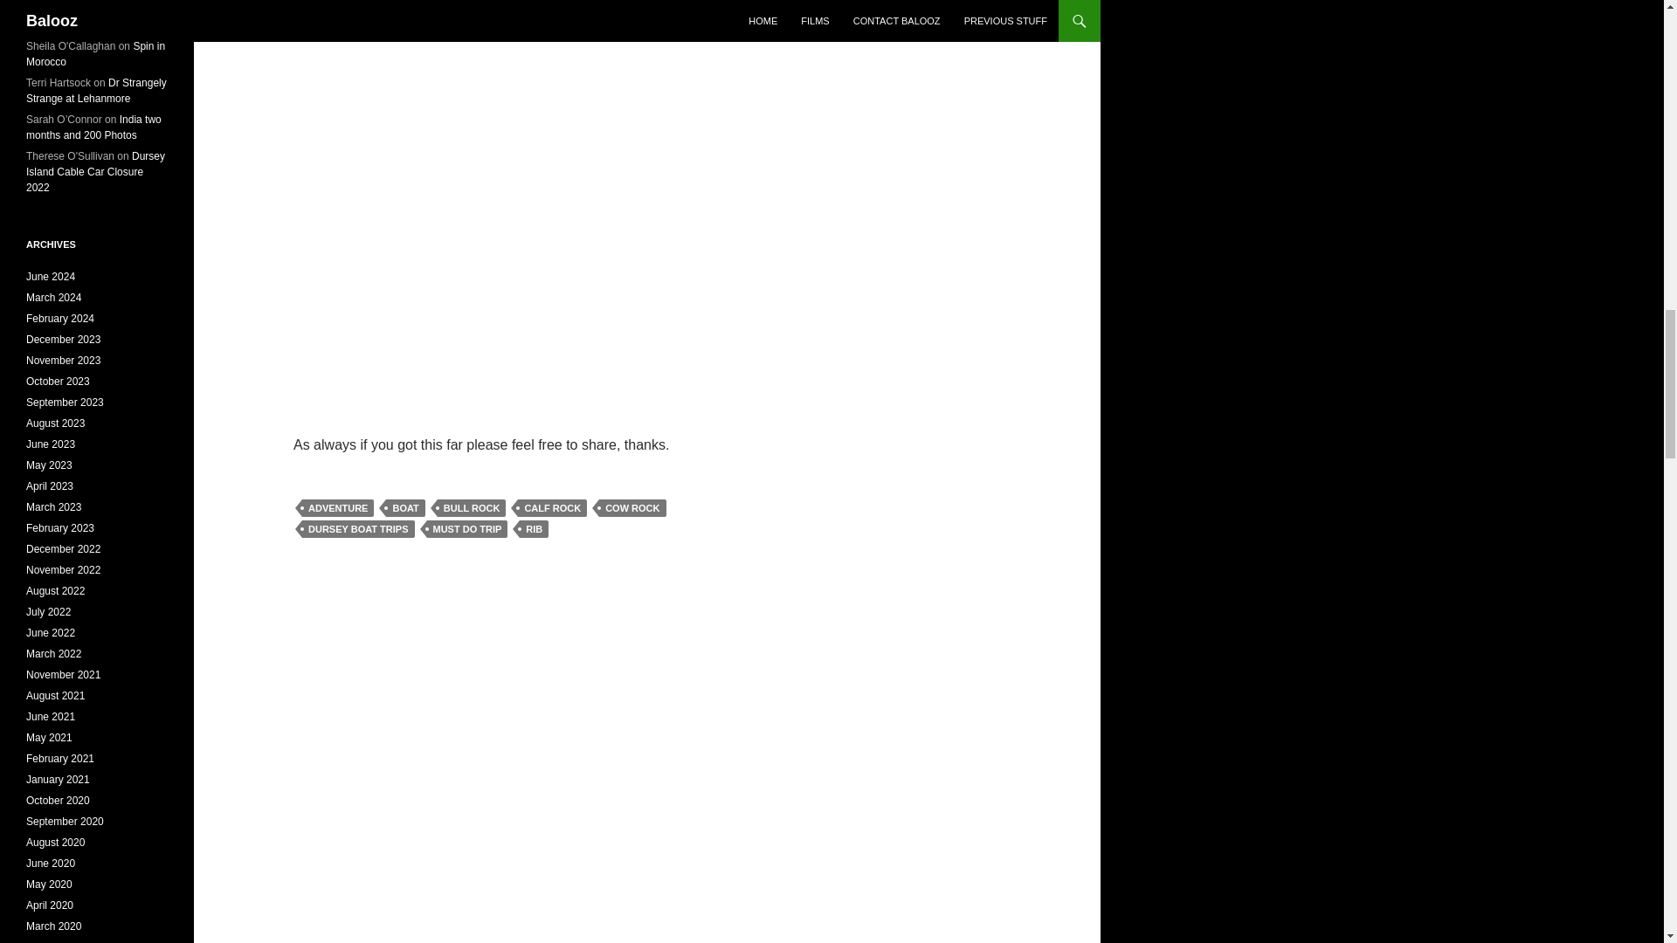 Image resolution: width=1677 pixels, height=943 pixels. I want to click on RIB, so click(534, 529).